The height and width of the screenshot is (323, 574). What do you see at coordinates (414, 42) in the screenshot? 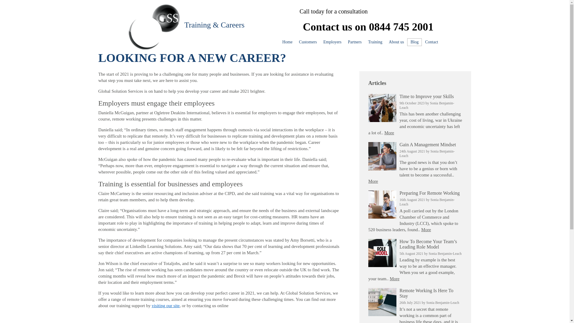
I see `Blog` at bounding box center [414, 42].